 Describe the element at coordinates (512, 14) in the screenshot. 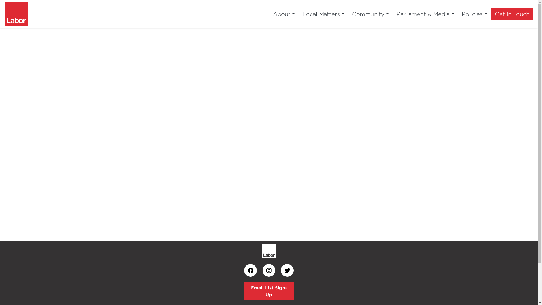

I see `Get In Touch` at that location.